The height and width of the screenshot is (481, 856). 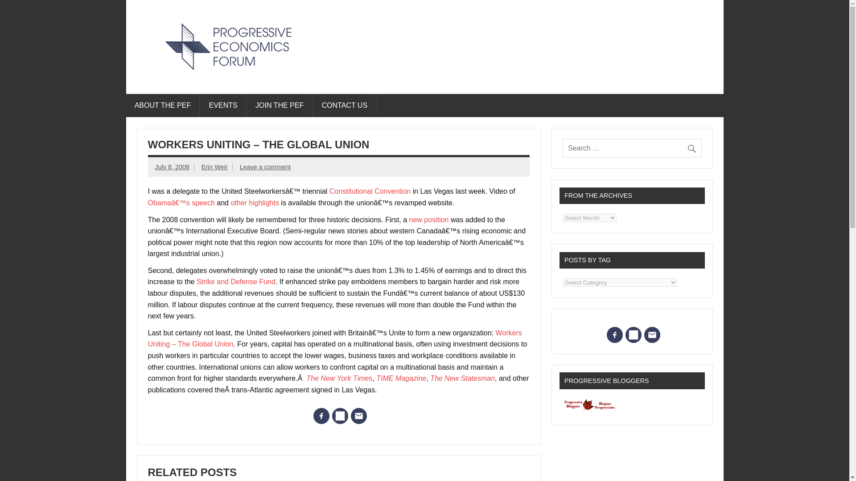 What do you see at coordinates (462, 378) in the screenshot?
I see `The New Statesman` at bounding box center [462, 378].